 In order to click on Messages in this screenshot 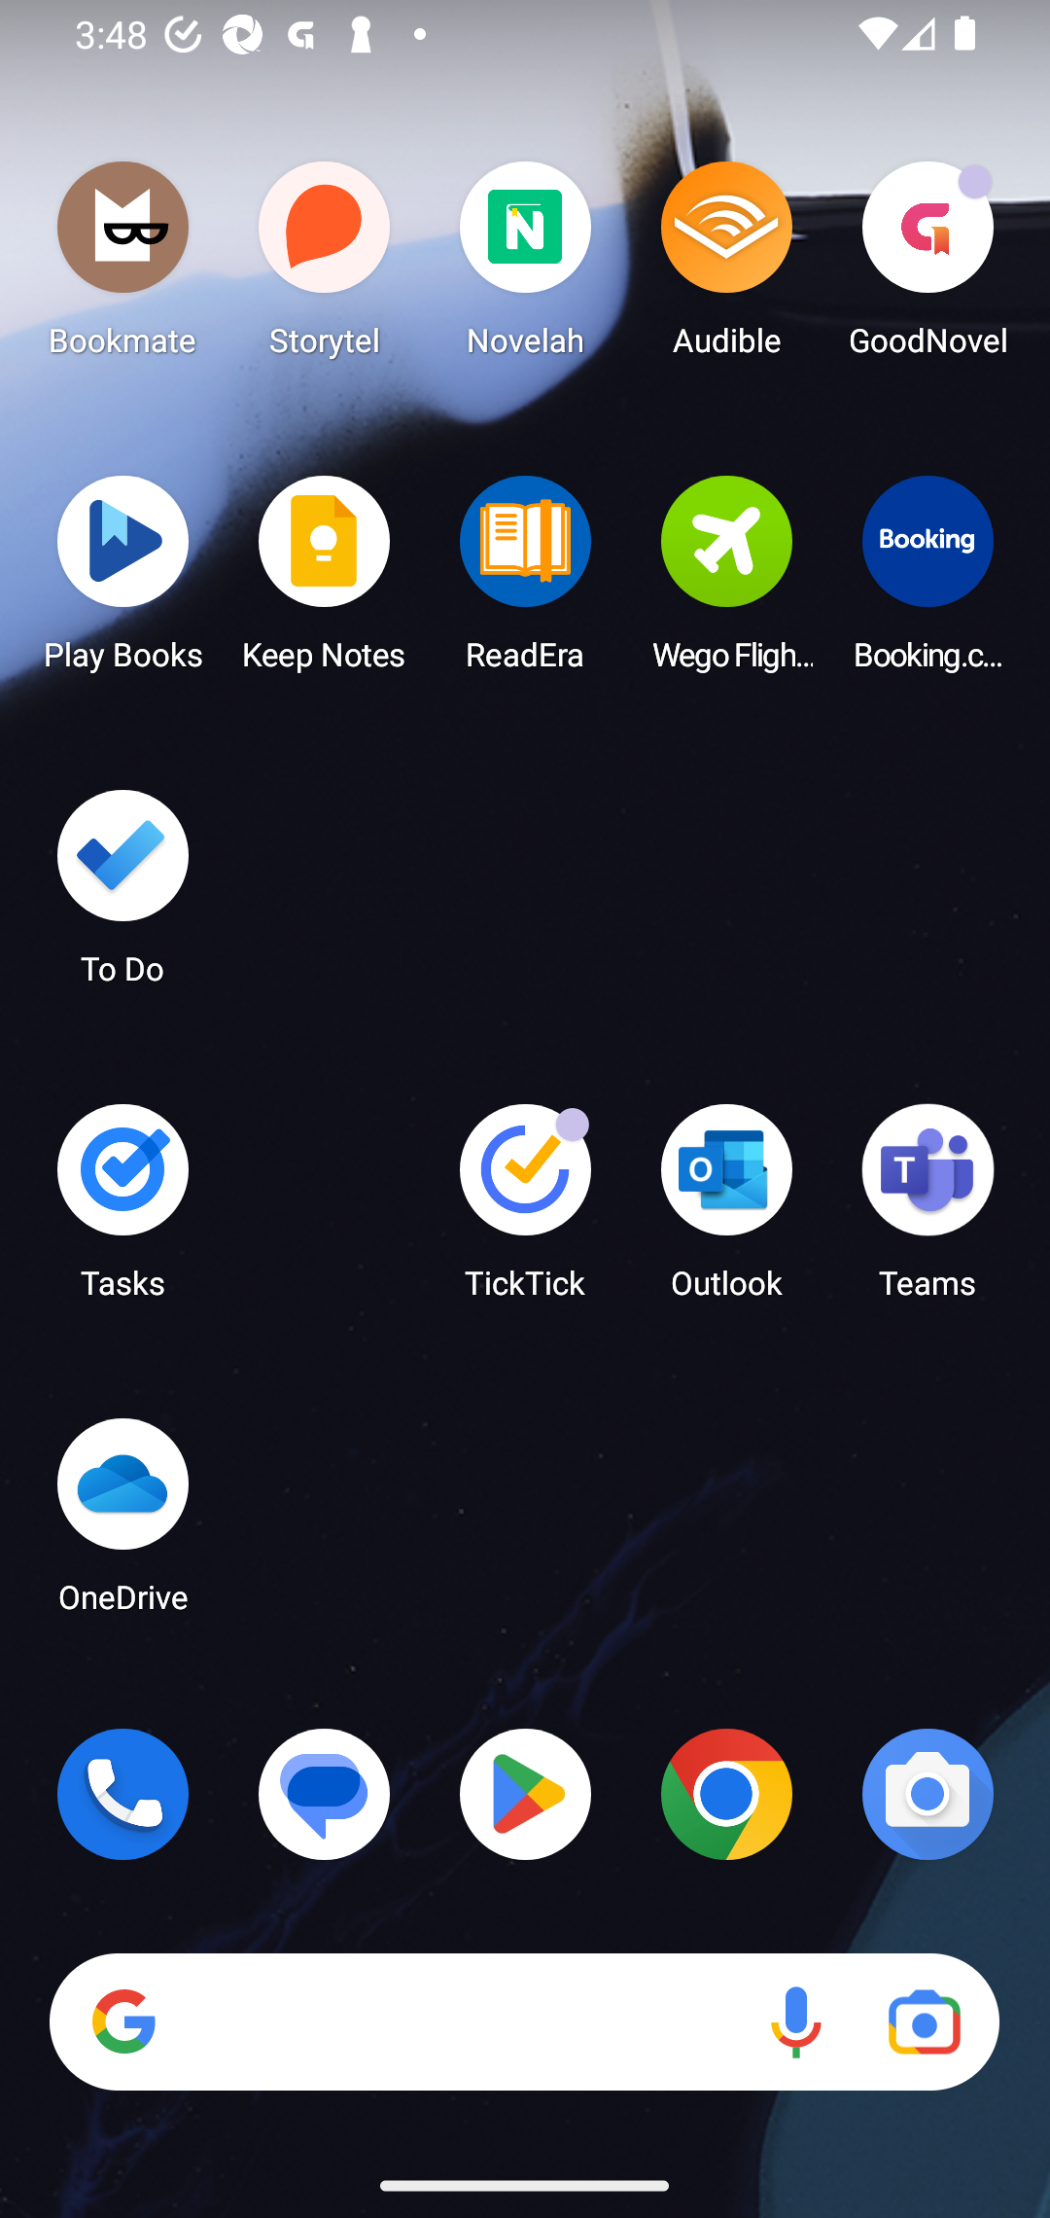, I will do `click(325, 1794)`.